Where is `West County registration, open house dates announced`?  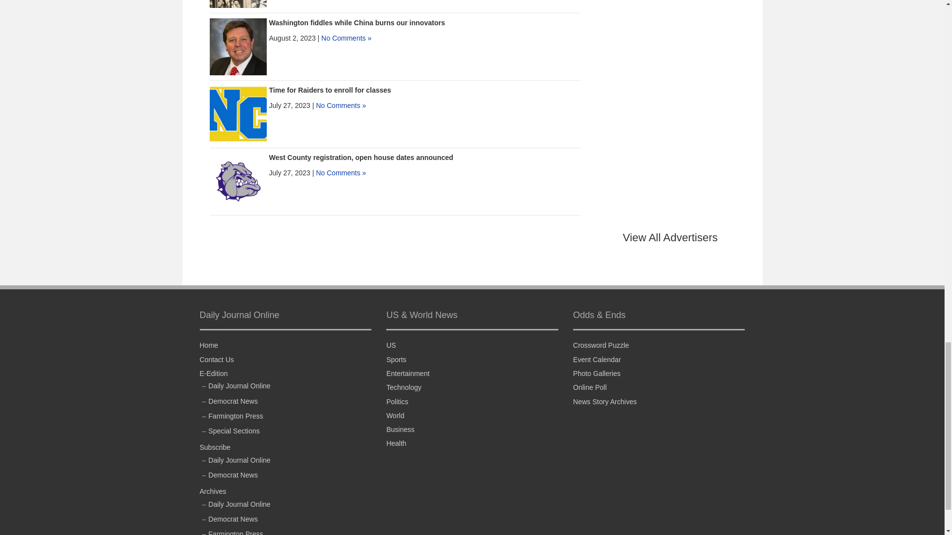 West County registration, open house dates announced is located at coordinates (238, 180).